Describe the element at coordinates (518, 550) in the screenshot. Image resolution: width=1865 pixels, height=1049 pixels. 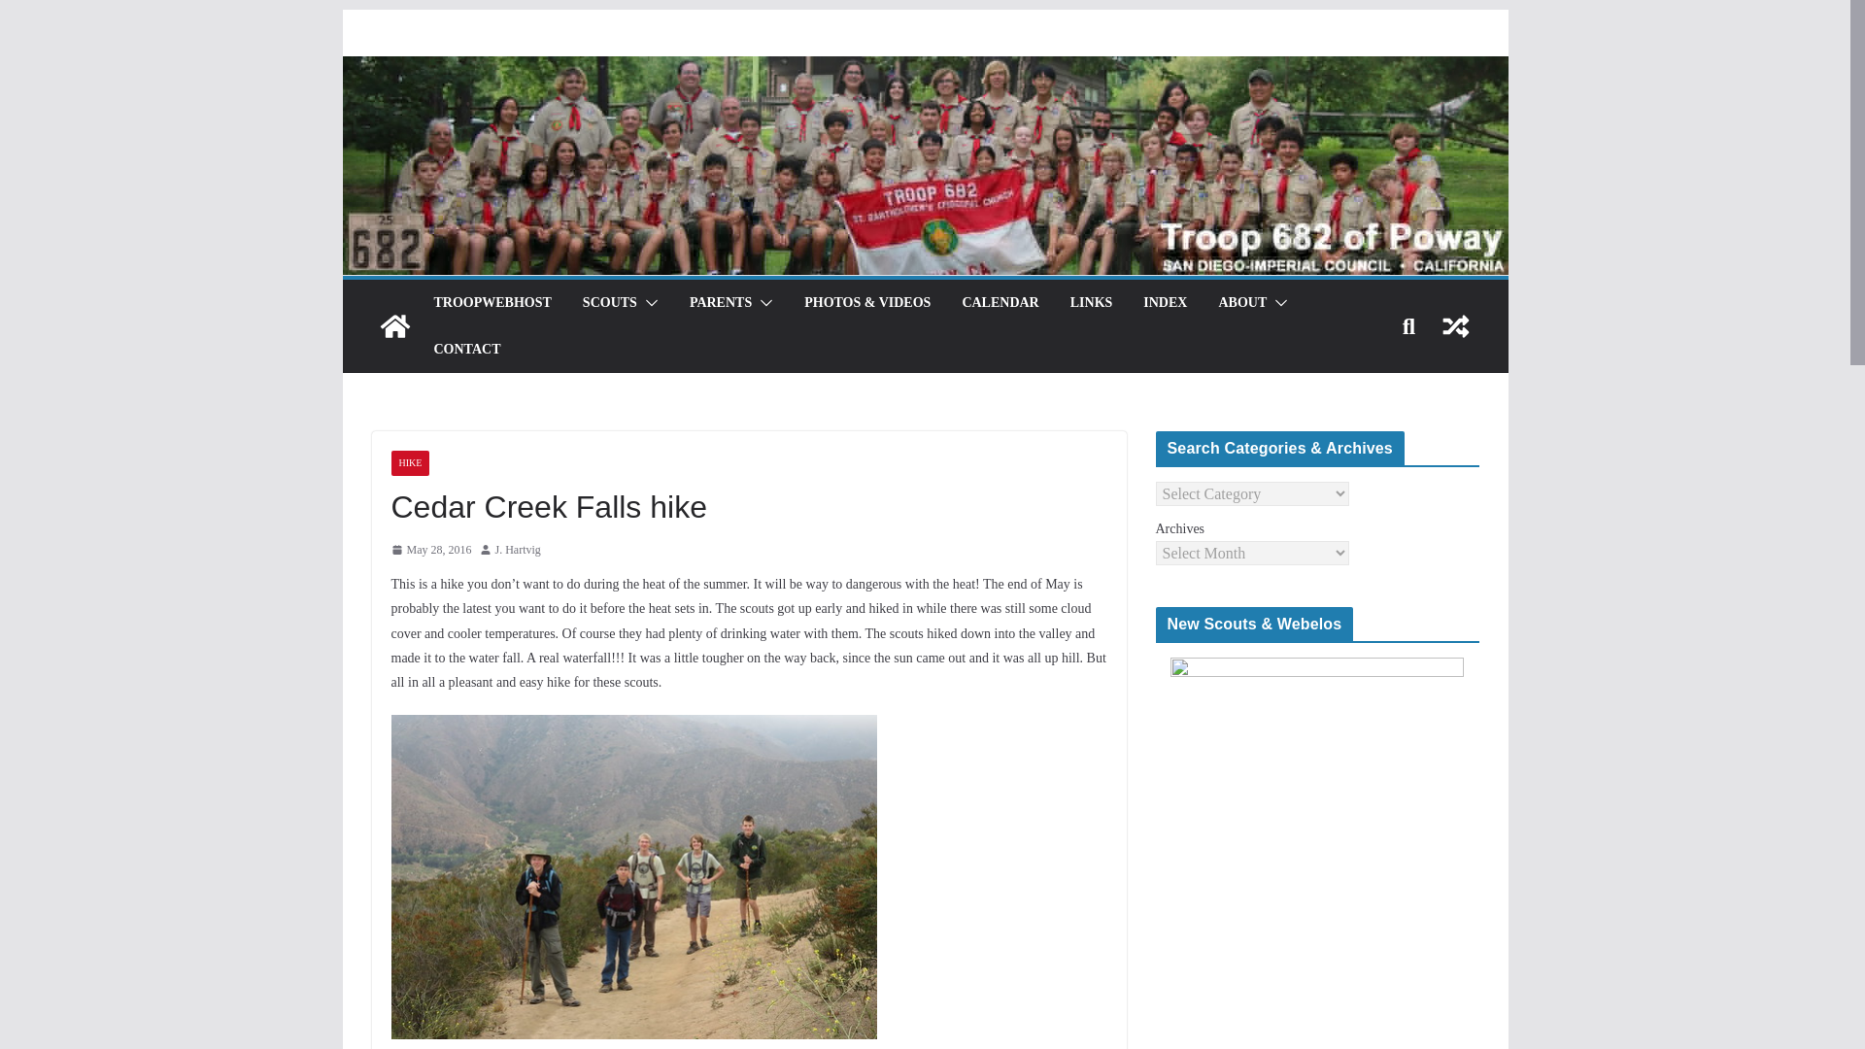
I see `J. Hartvig` at that location.